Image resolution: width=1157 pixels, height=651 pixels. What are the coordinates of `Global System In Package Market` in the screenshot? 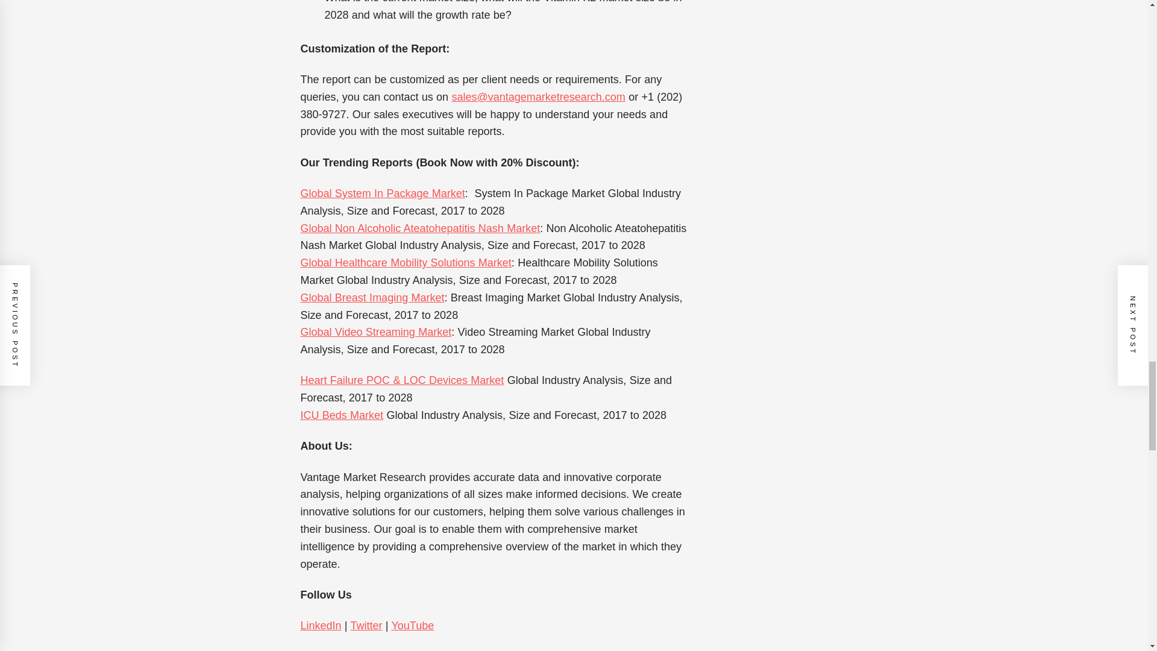 It's located at (382, 193).